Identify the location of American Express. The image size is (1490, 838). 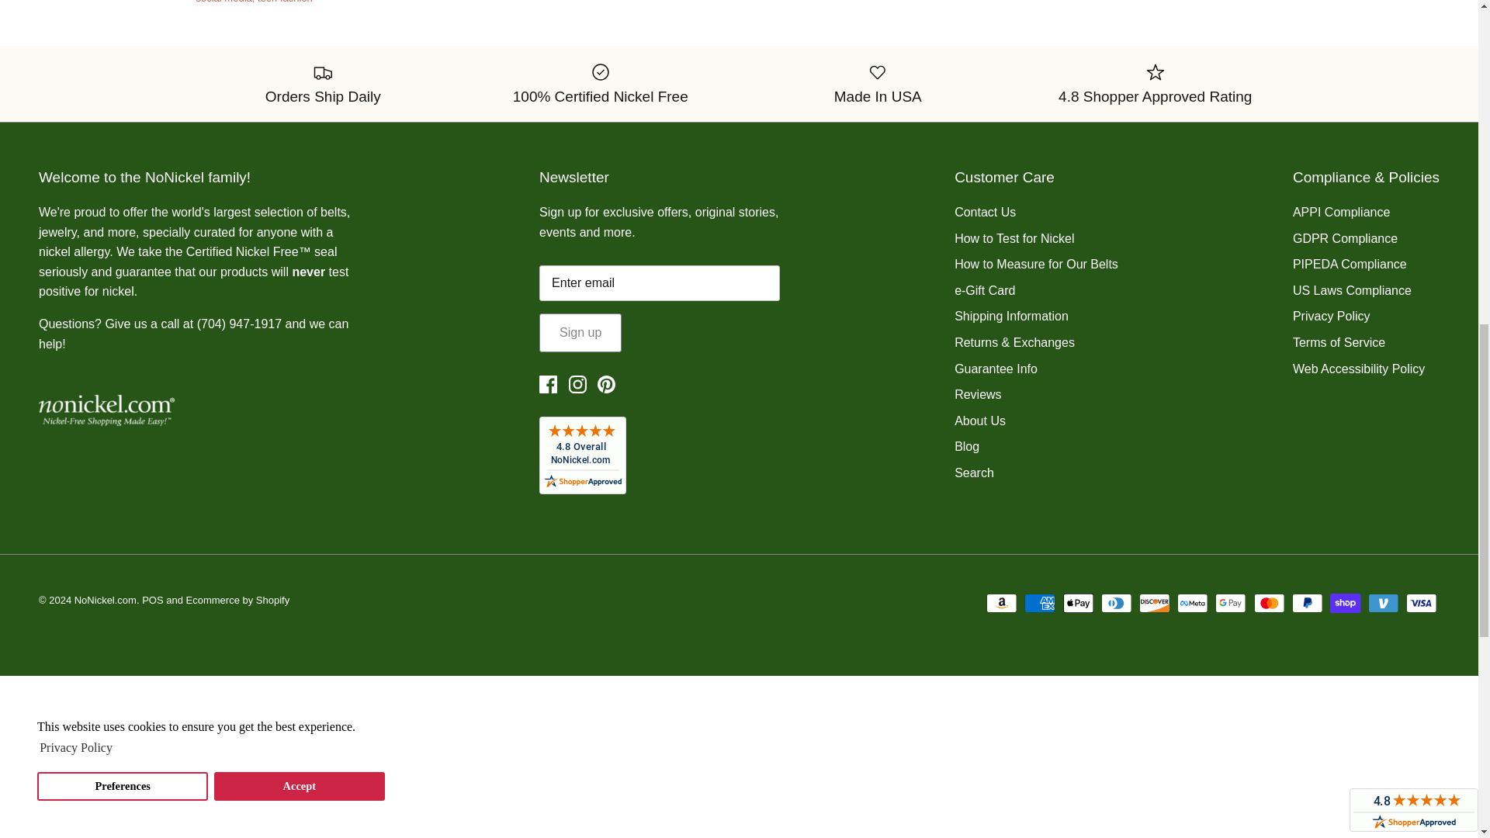
(1040, 602).